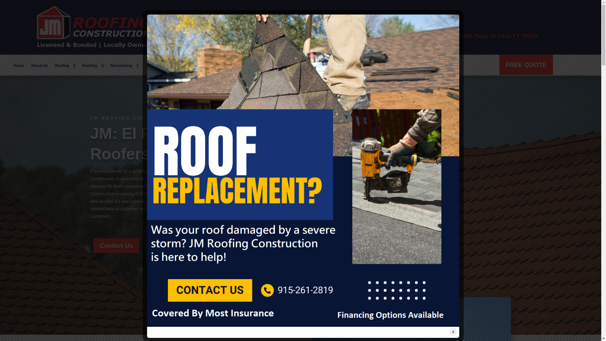 The image size is (606, 341). What do you see at coordinates (242, 67) in the screenshot?
I see `Contact Us` at bounding box center [242, 67].